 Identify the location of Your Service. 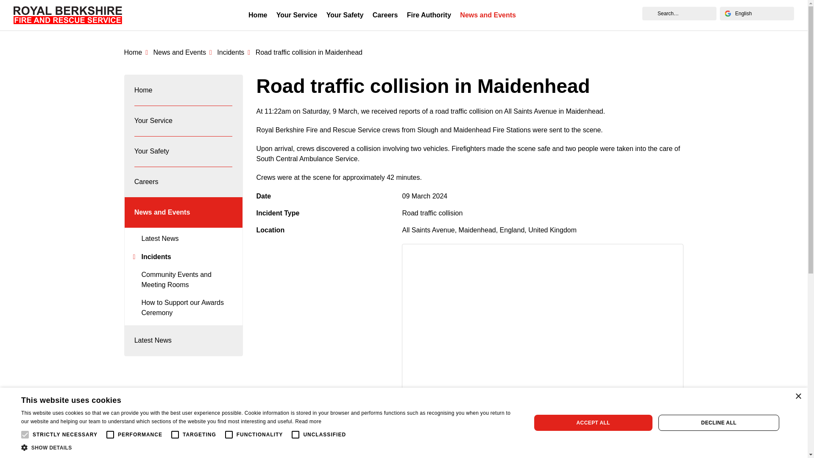
(183, 120).